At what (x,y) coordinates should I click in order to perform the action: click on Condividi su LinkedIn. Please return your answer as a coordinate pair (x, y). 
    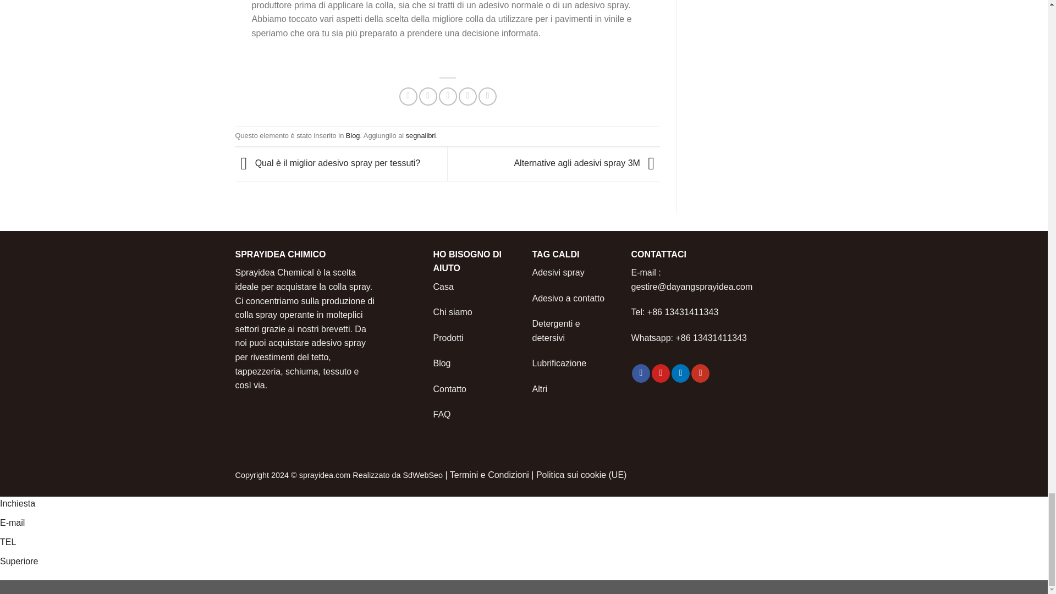
    Looking at the image, I should click on (487, 96).